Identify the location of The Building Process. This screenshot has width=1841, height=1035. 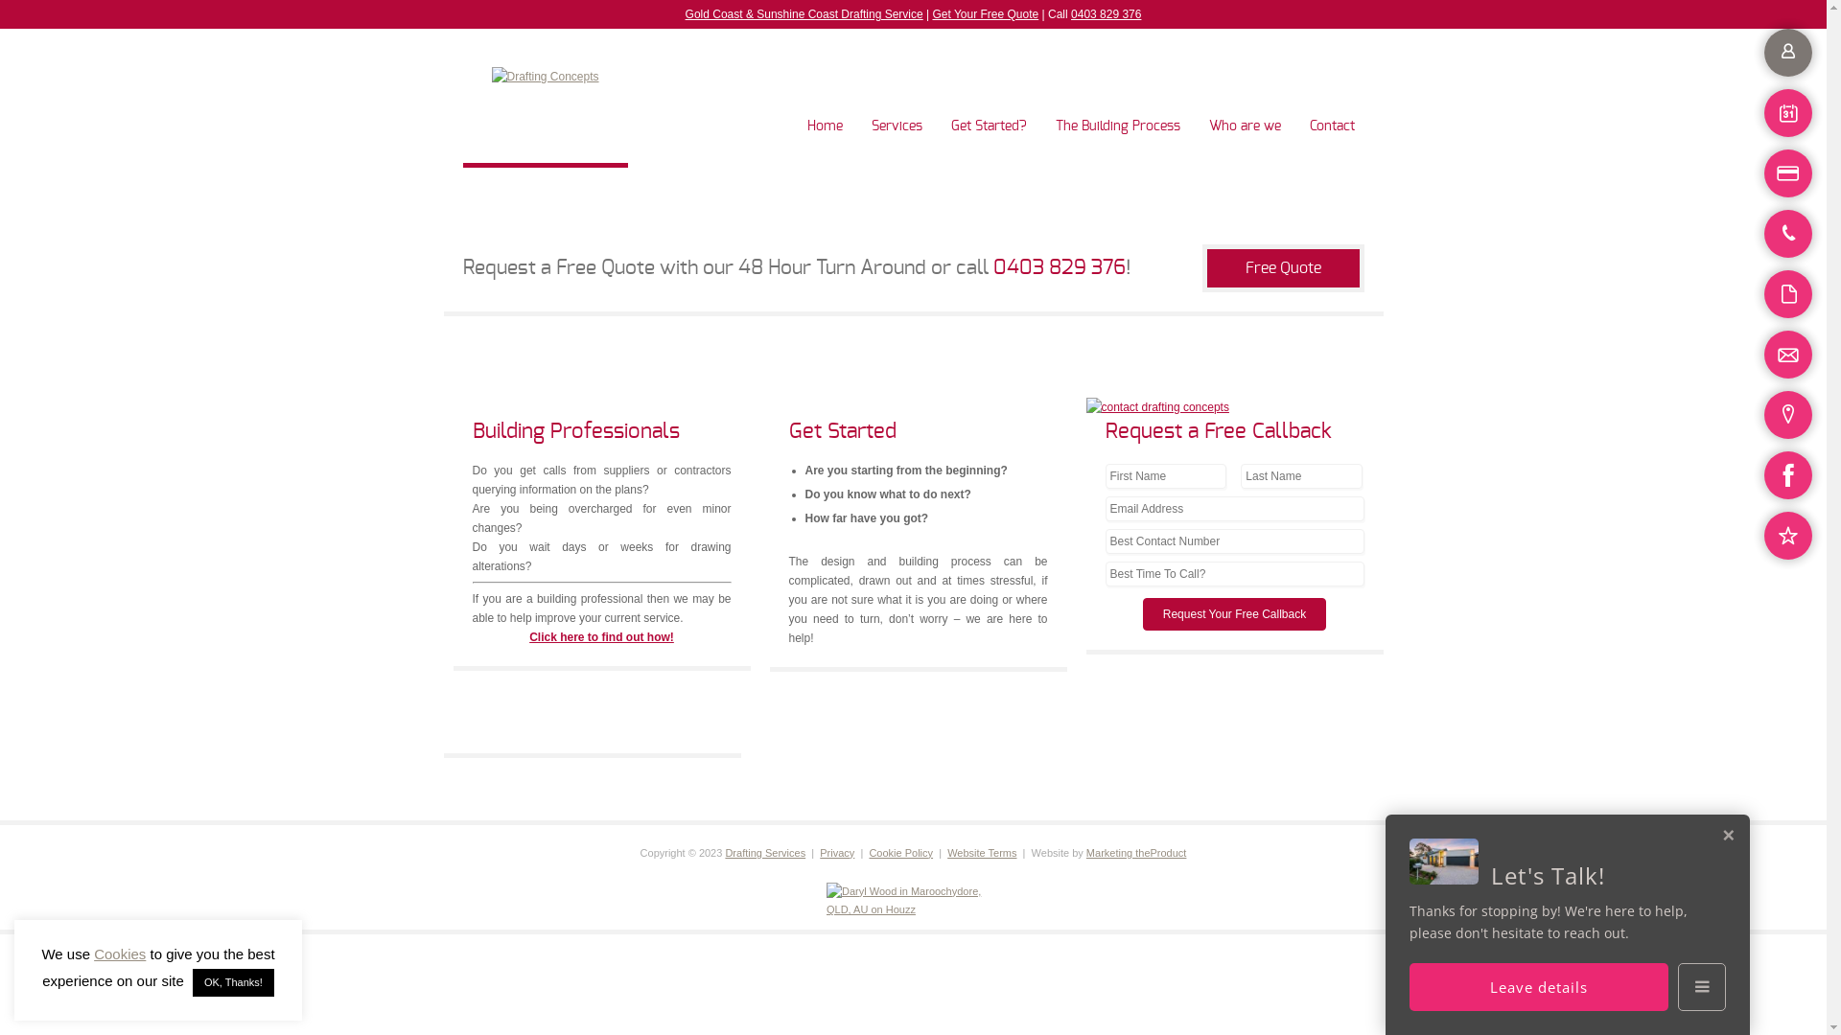
(1117, 105).